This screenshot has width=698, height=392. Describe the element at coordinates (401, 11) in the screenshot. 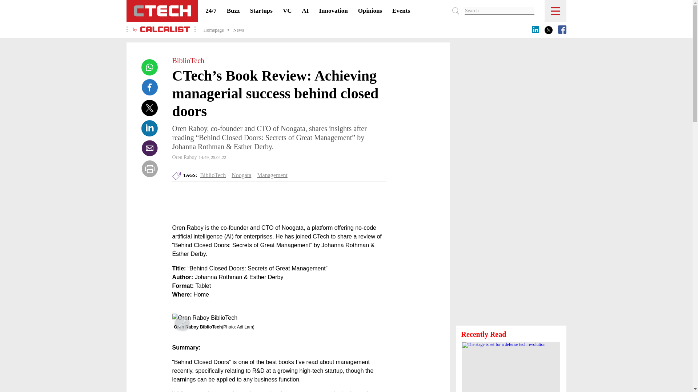

I see `Events` at that location.